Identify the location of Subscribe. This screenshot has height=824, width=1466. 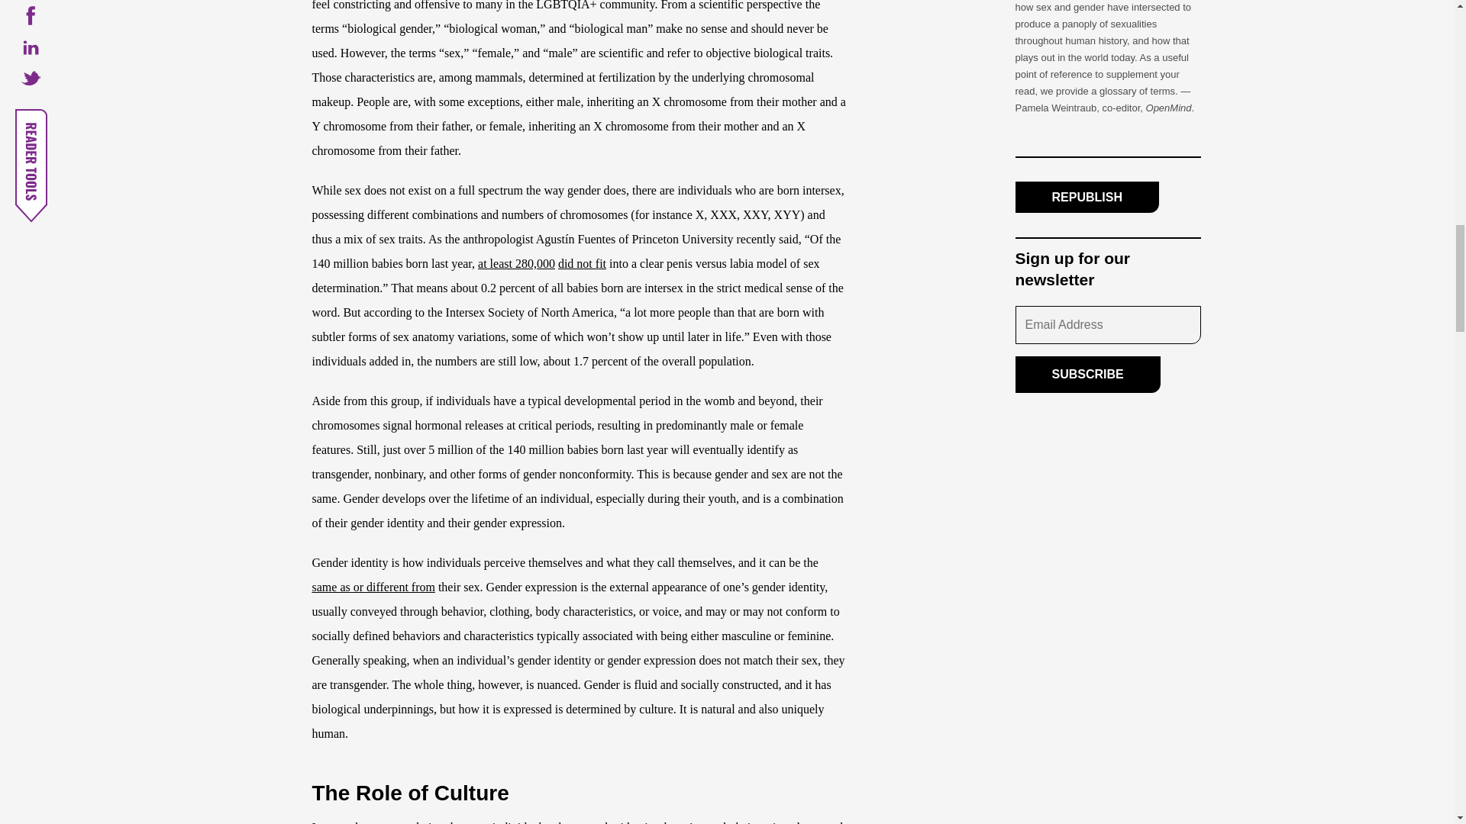
(1088, 374).